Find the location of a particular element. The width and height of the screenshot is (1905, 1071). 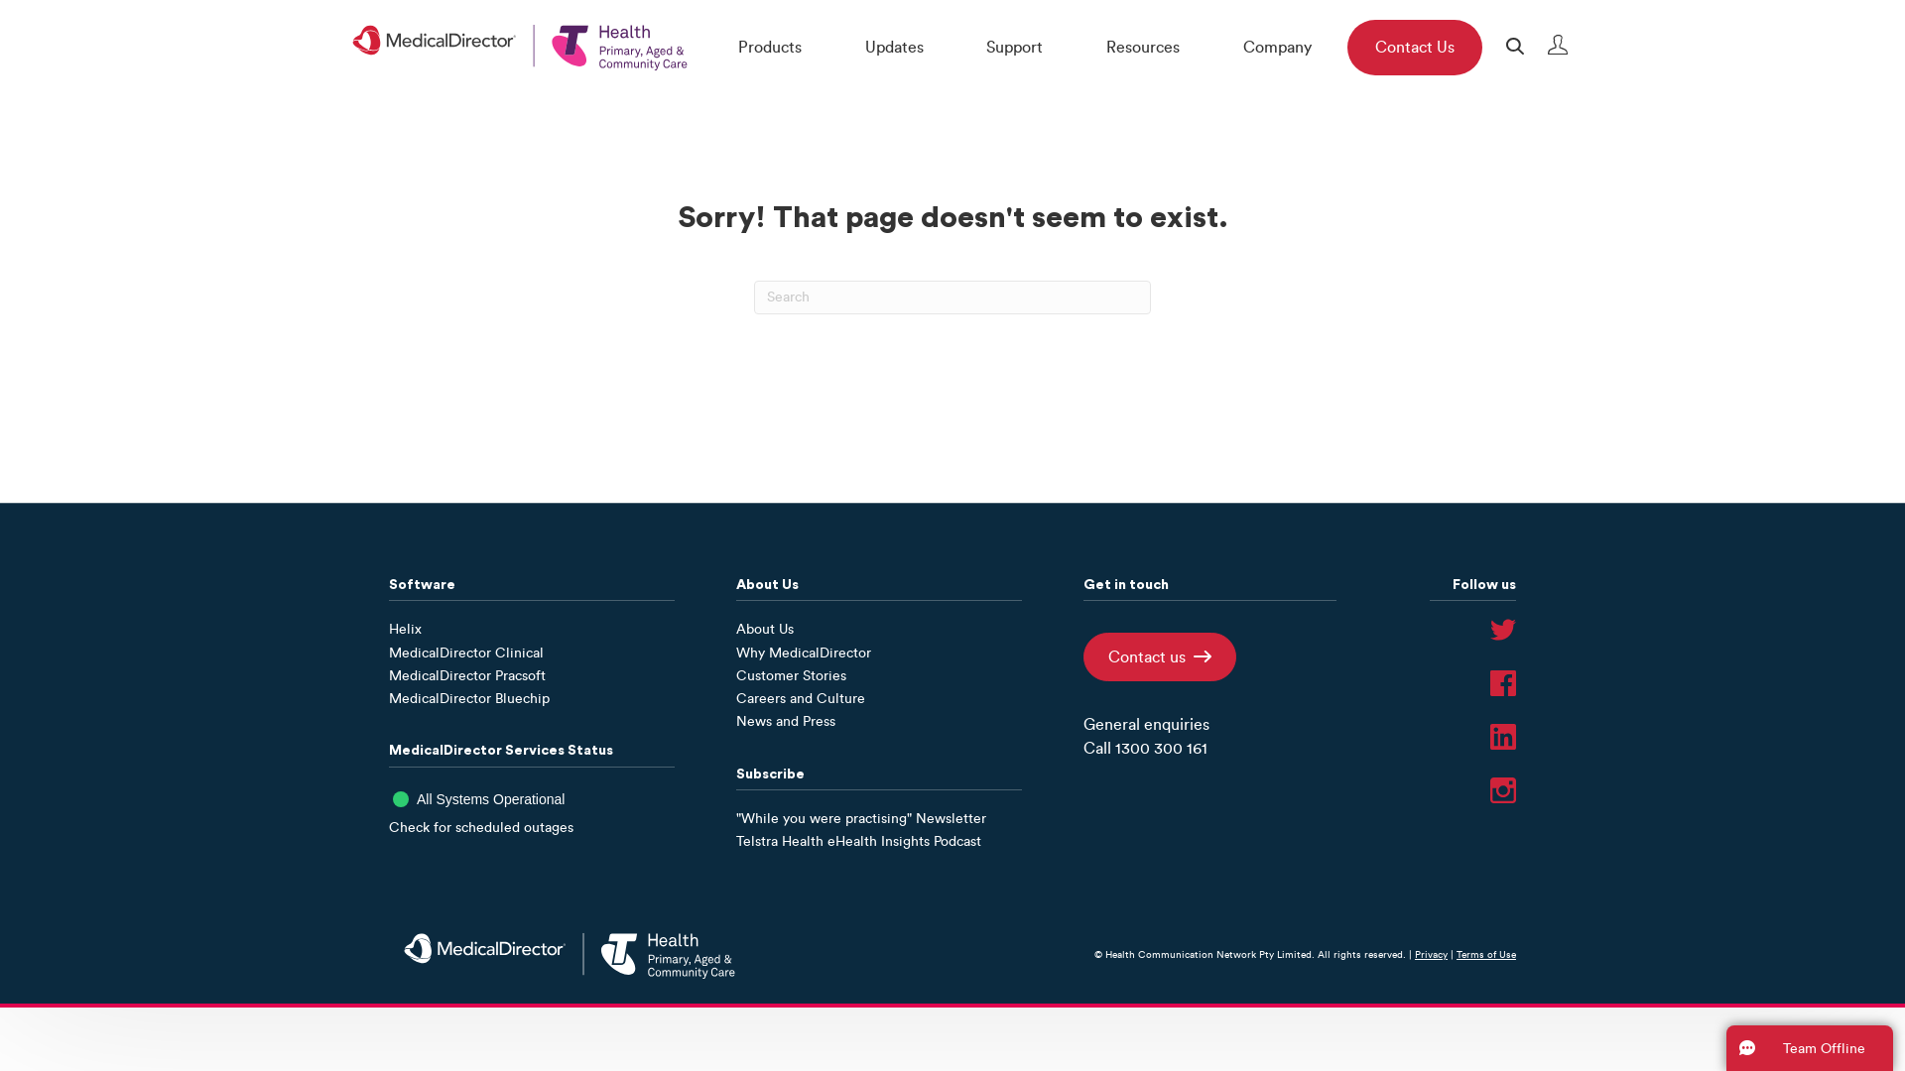

Updates is located at coordinates (895, 48).